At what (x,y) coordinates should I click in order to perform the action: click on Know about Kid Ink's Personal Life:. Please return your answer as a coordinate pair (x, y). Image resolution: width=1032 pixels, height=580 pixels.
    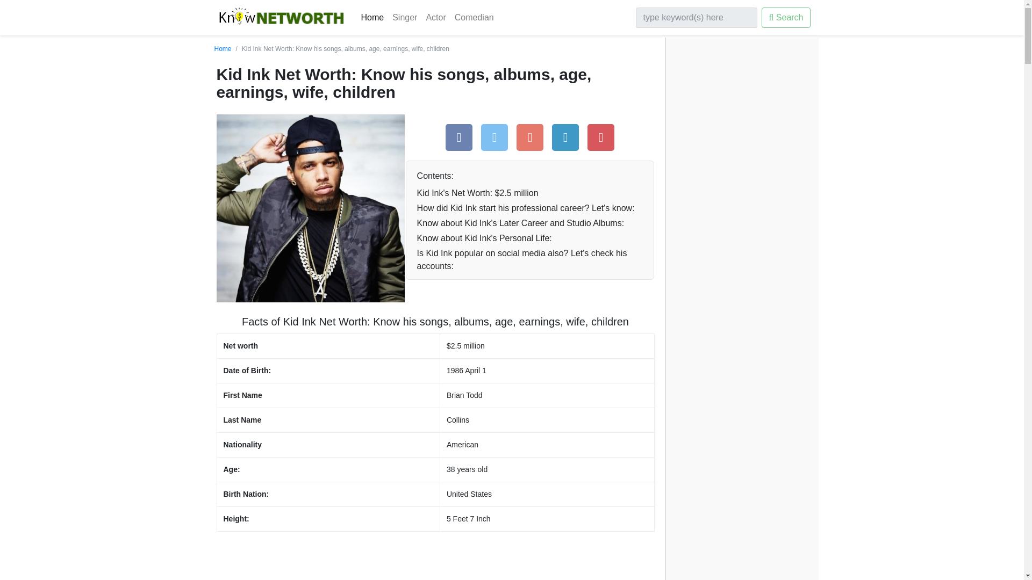
    Looking at the image, I should click on (530, 238).